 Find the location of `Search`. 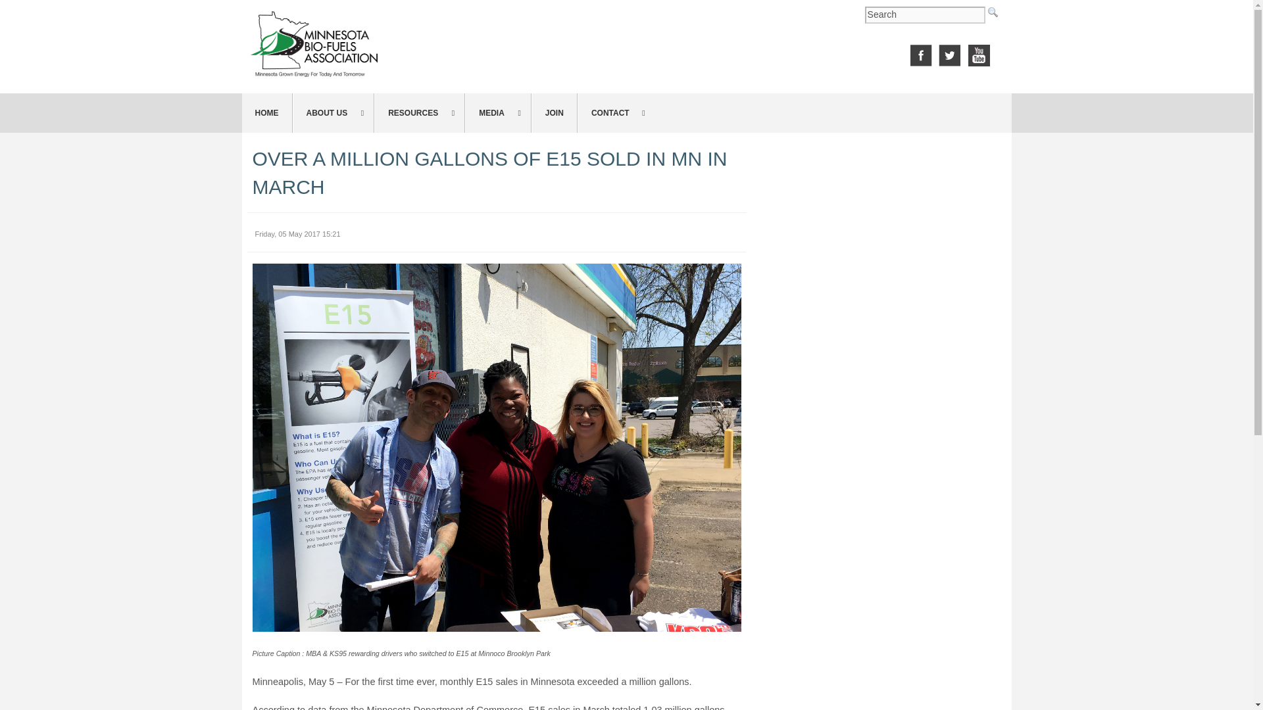

Search is located at coordinates (925, 14).